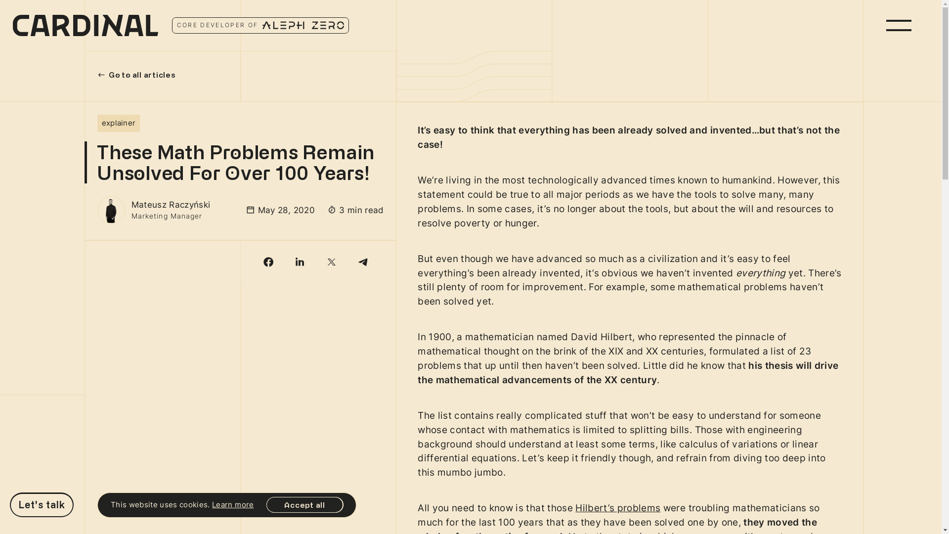 This screenshot has width=949, height=534. What do you see at coordinates (42, 504) in the screenshot?
I see `Let's talk` at bounding box center [42, 504].